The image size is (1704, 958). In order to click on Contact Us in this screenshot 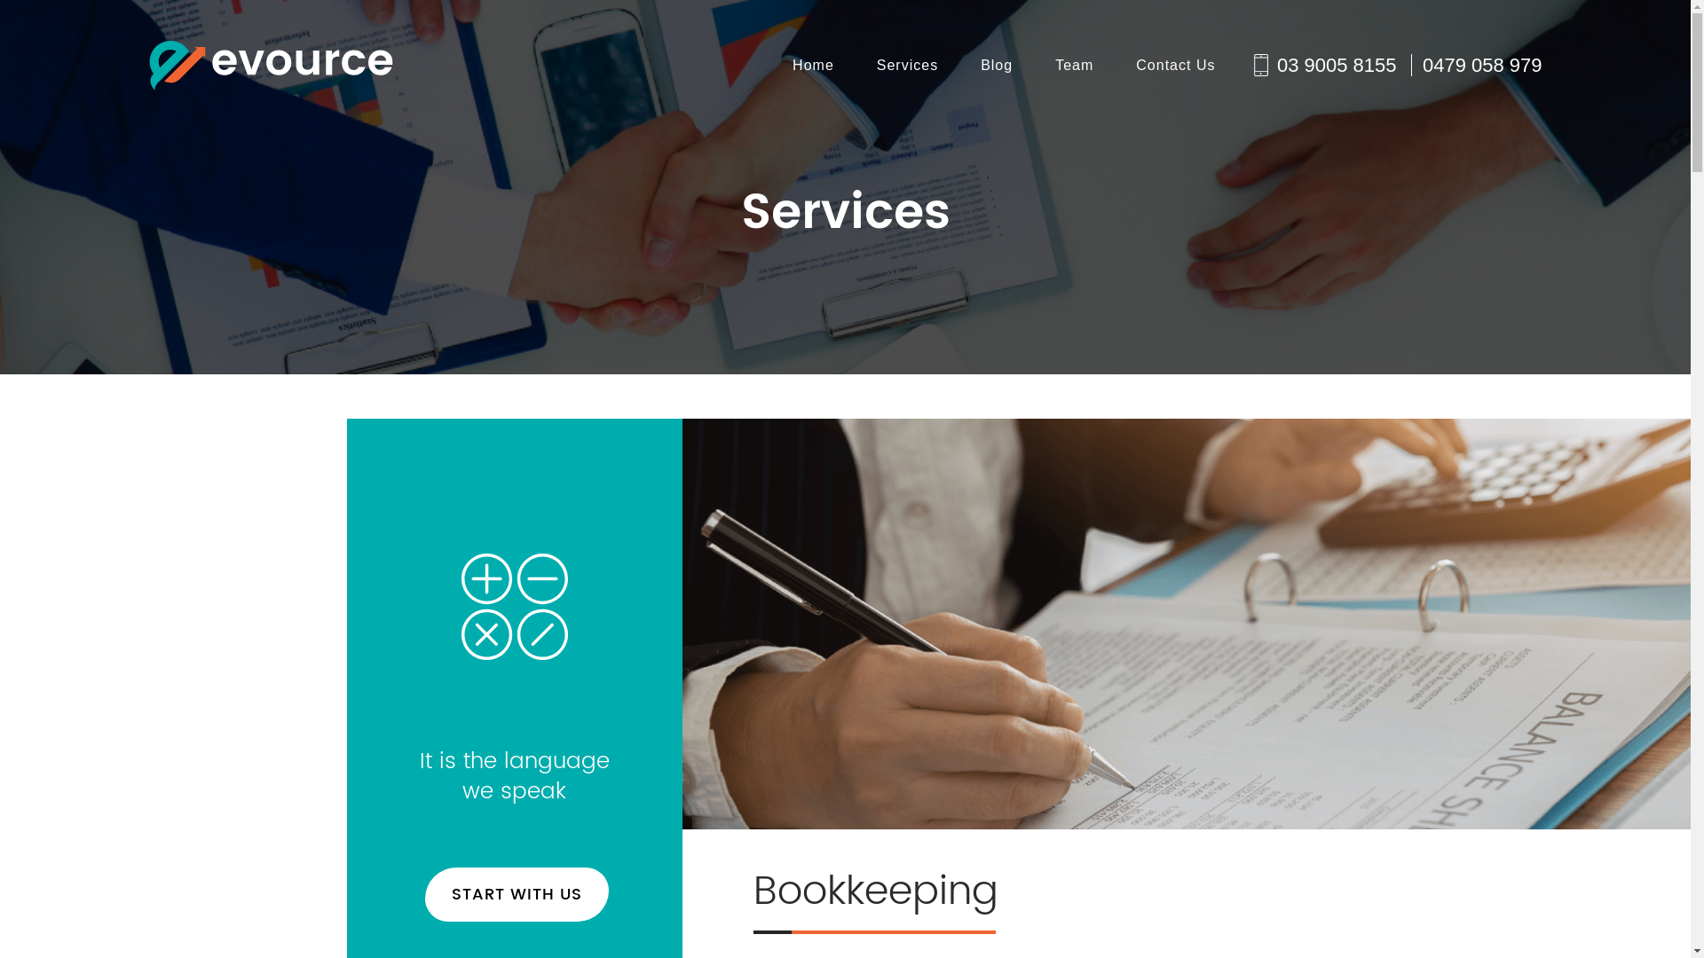, I will do `click(1175, 66)`.